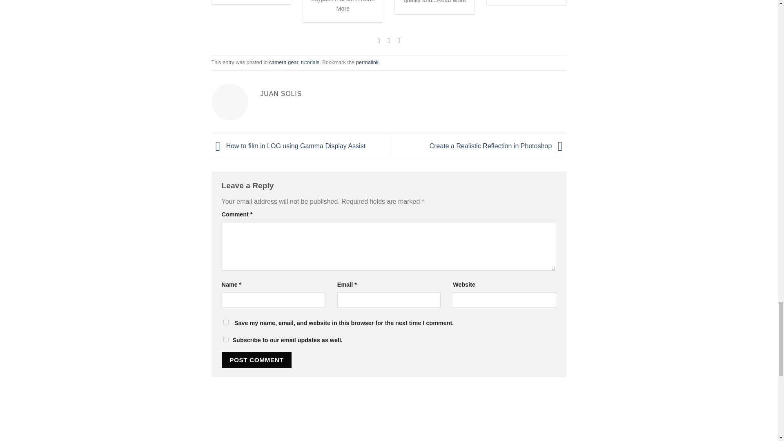 The image size is (784, 441). What do you see at coordinates (225, 322) in the screenshot?
I see `yes` at bounding box center [225, 322].